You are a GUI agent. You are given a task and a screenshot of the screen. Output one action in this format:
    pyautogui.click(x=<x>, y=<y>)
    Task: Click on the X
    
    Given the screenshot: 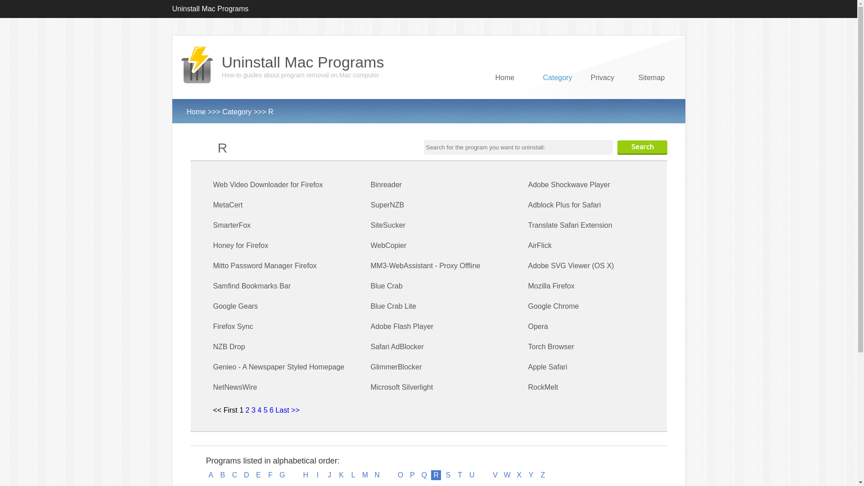 What is the action you would take?
    pyautogui.click(x=519, y=475)
    